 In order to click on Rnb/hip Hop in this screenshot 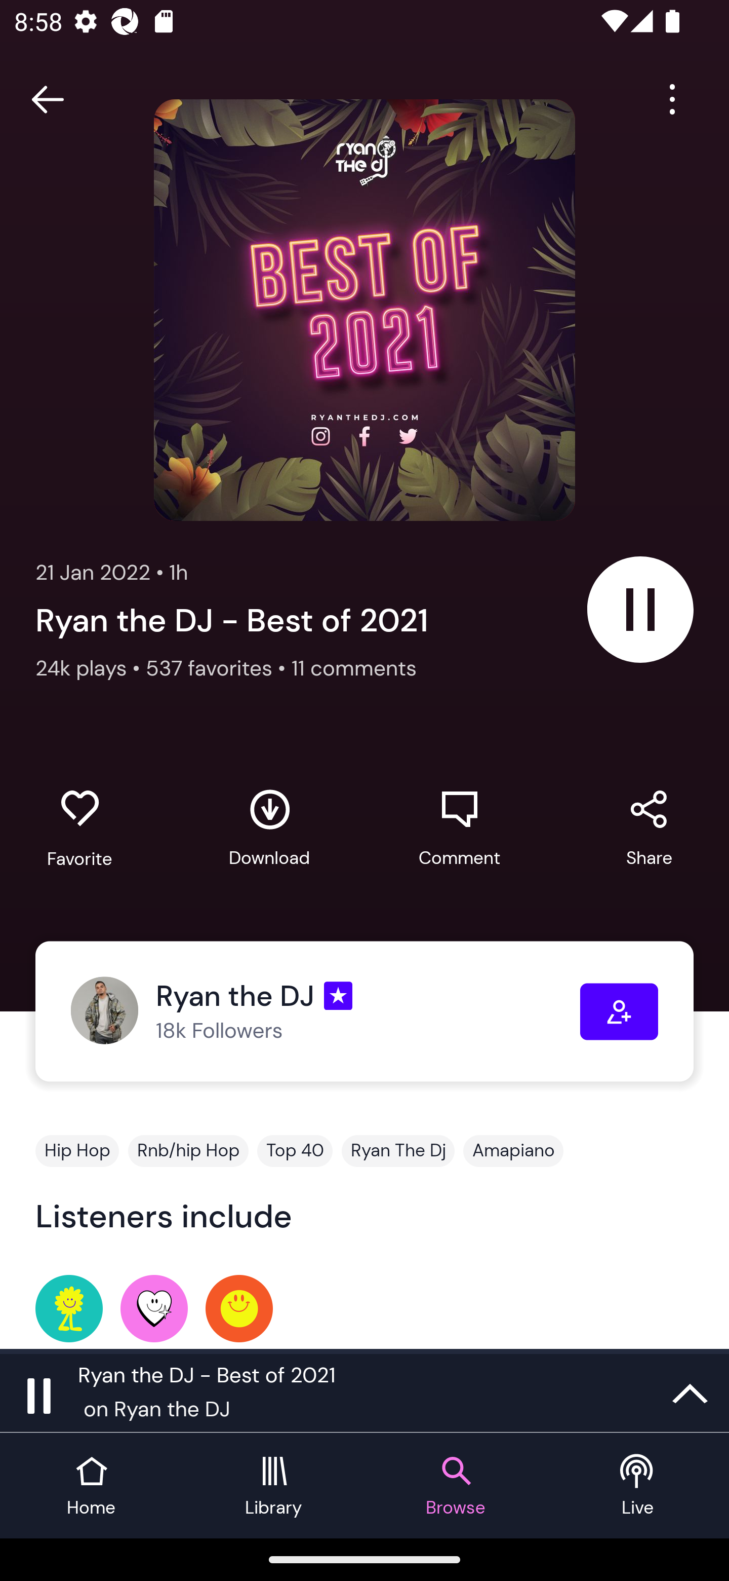, I will do `click(188, 1151)`.